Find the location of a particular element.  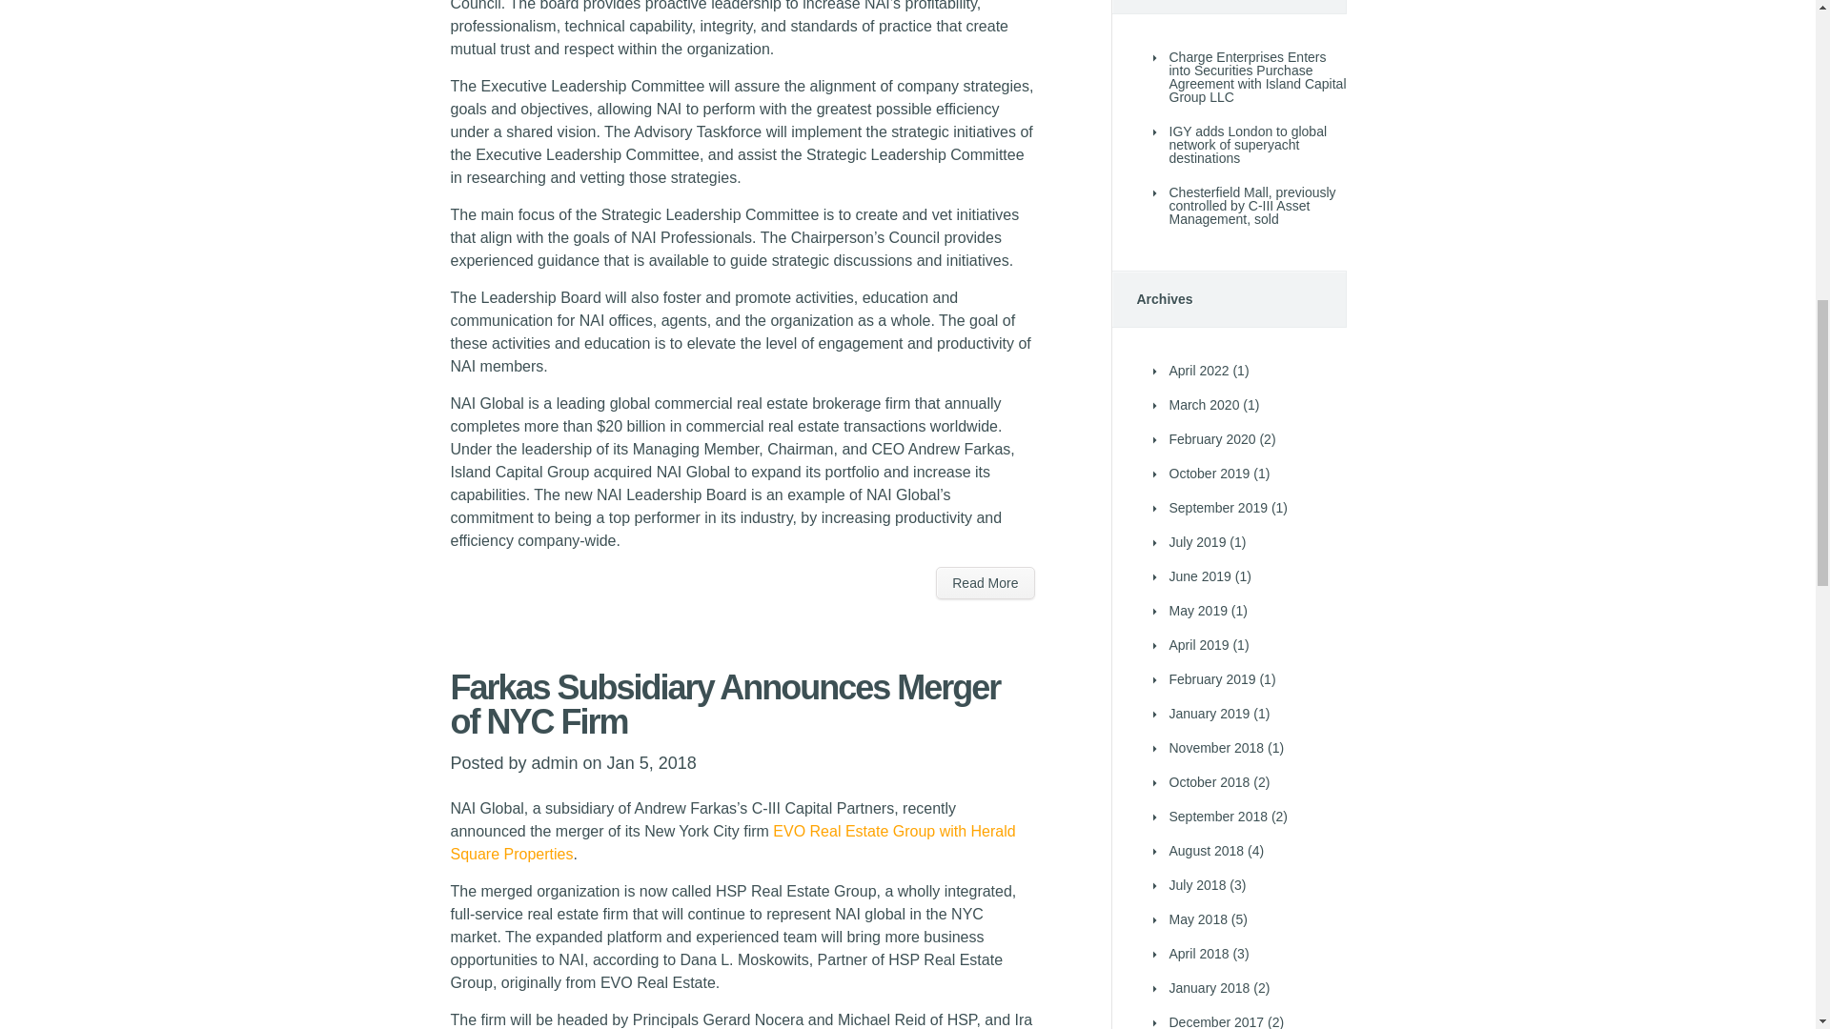

Farkas Subsidiary Announces Merger of NYC Firm is located at coordinates (724, 703).